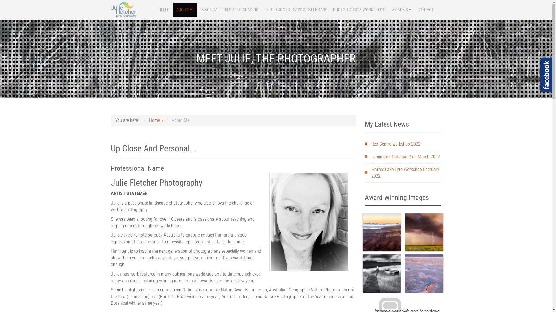  I want to click on CONTACT, so click(425, 10).